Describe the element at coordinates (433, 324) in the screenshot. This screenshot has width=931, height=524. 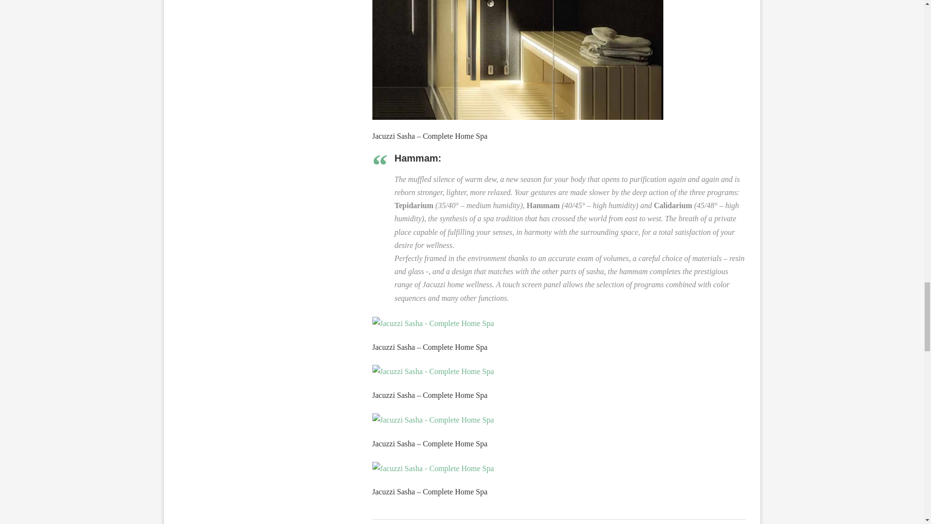
I see `Jacuzzi Sasha - Complete Home Spa` at that location.